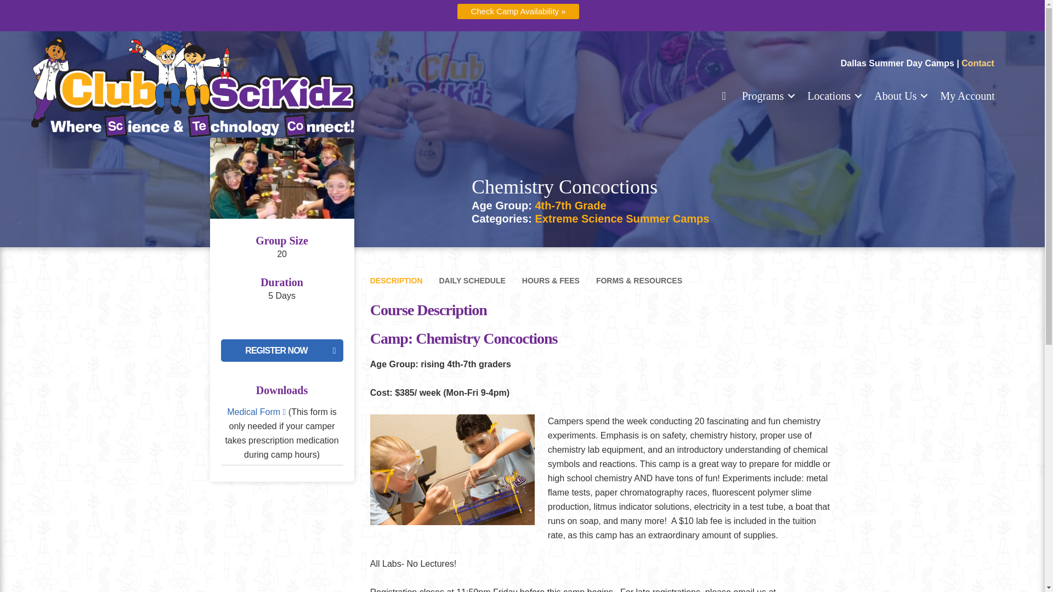 The width and height of the screenshot is (1053, 592). Describe the element at coordinates (256, 412) in the screenshot. I see `Medical Form ` at that location.